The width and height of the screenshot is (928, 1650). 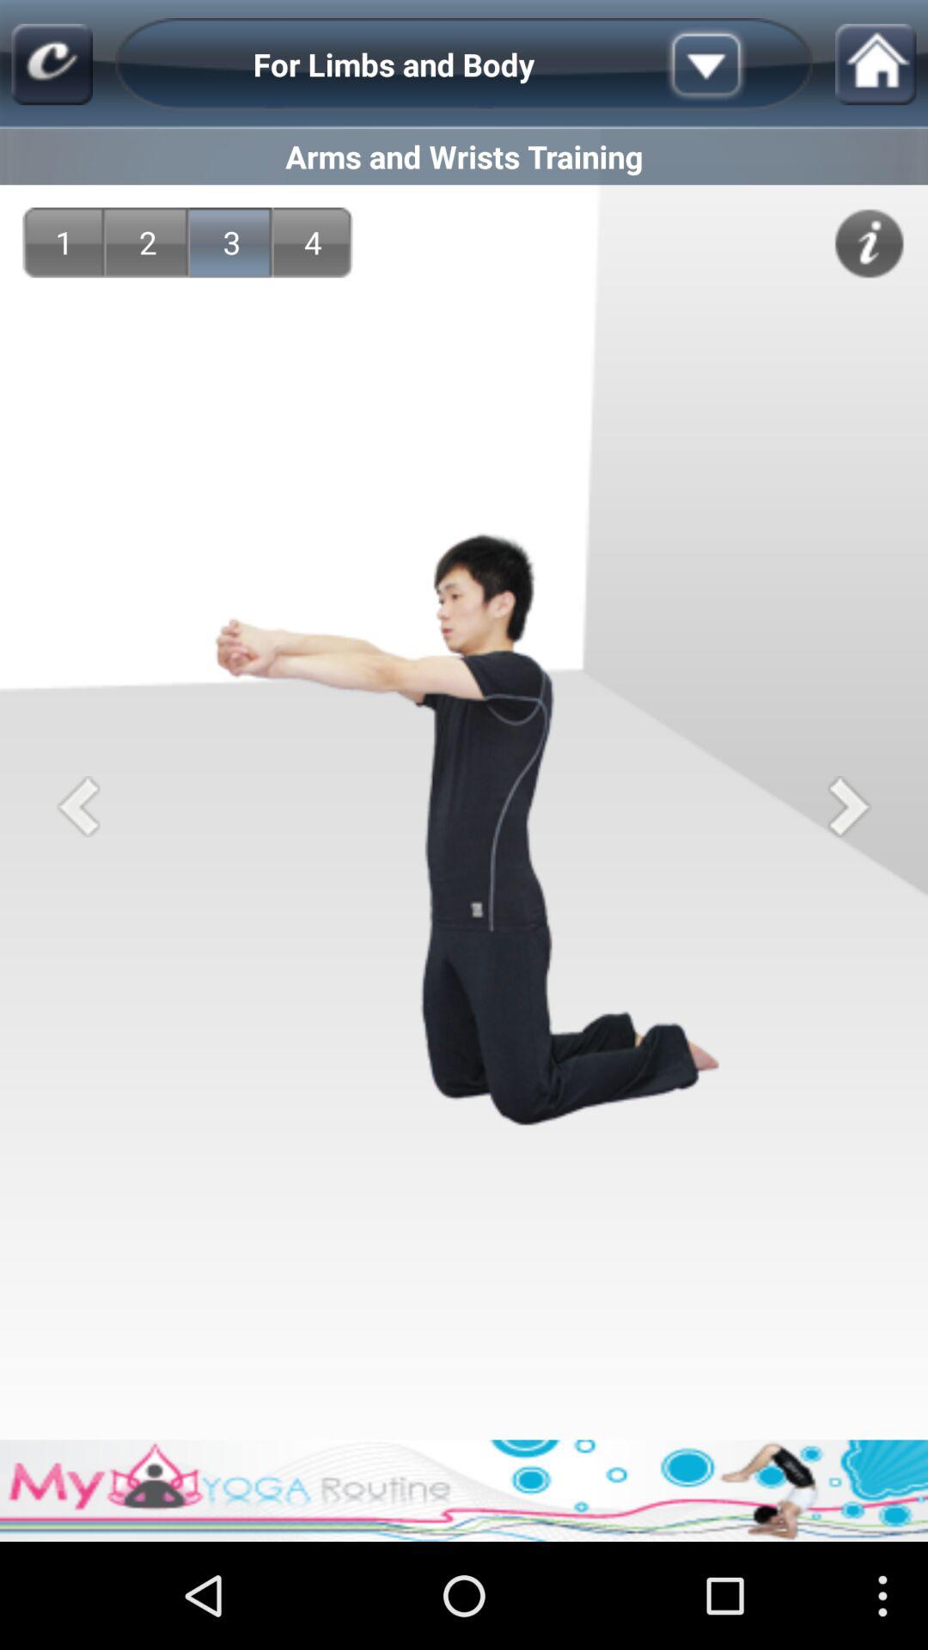 What do you see at coordinates (869, 243) in the screenshot?
I see `get more information` at bounding box center [869, 243].